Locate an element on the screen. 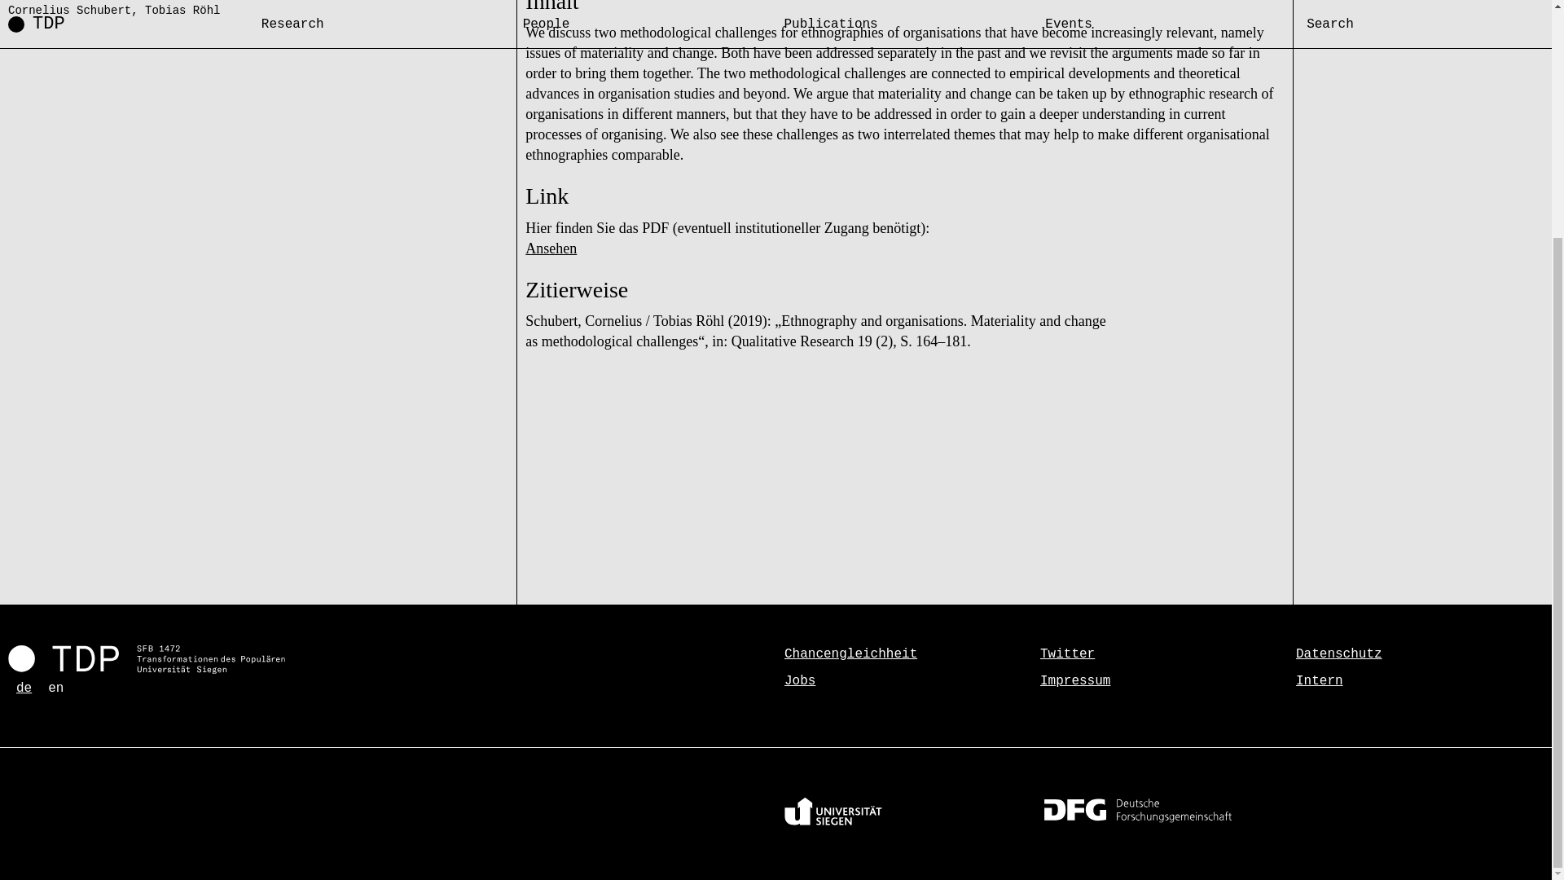  Jobs is located at coordinates (800, 681).